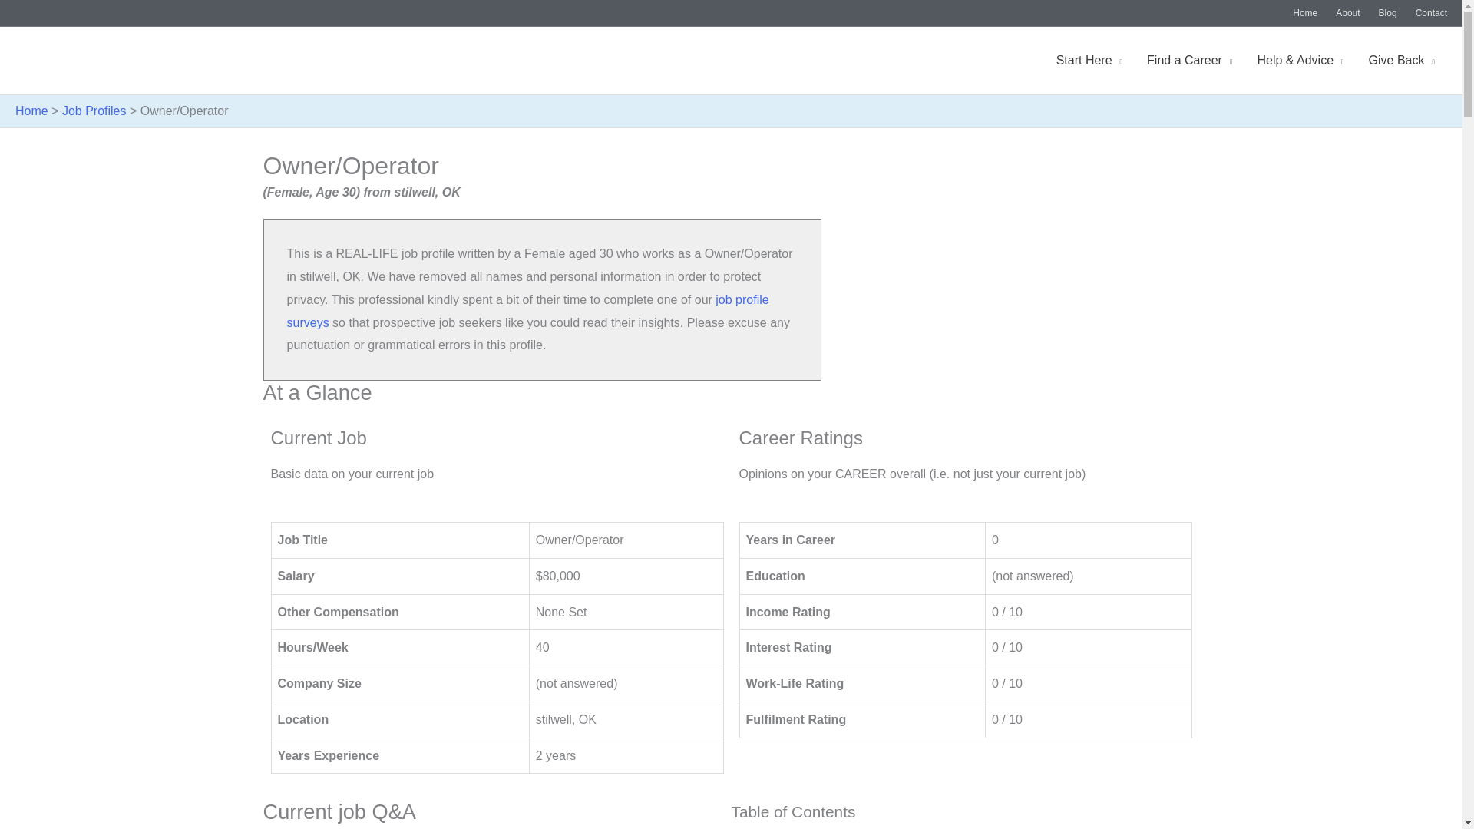 This screenshot has height=829, width=1474. Describe the element at coordinates (1089, 61) in the screenshot. I see `Start Here` at that location.